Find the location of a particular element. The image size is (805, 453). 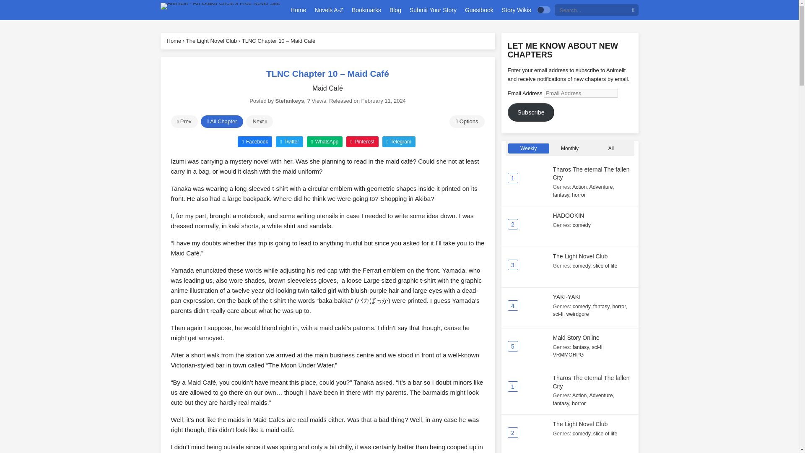

Next is located at coordinates (259, 122).